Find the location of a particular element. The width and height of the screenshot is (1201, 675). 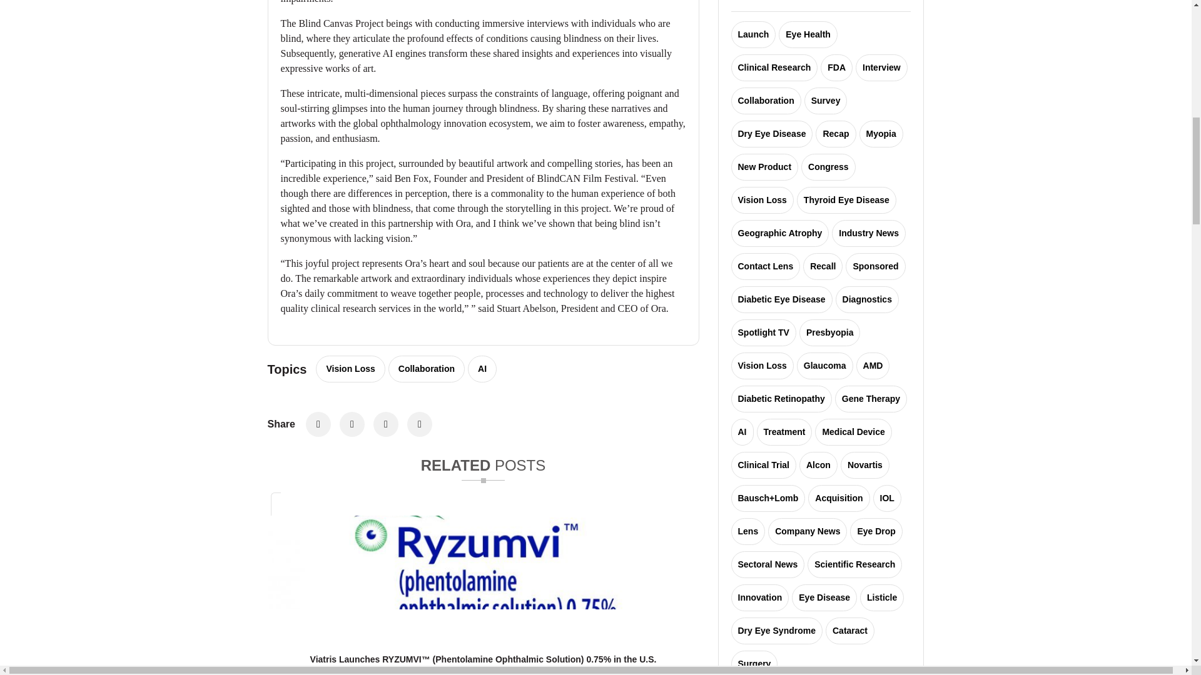

Interview is located at coordinates (881, 67).